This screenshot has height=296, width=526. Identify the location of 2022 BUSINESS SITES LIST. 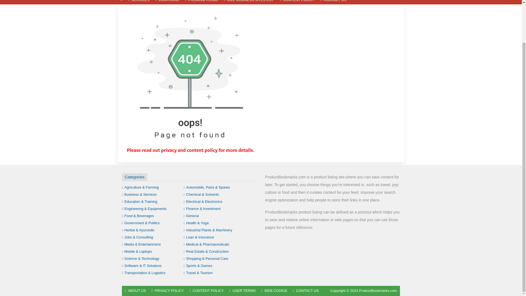
(249, 2).